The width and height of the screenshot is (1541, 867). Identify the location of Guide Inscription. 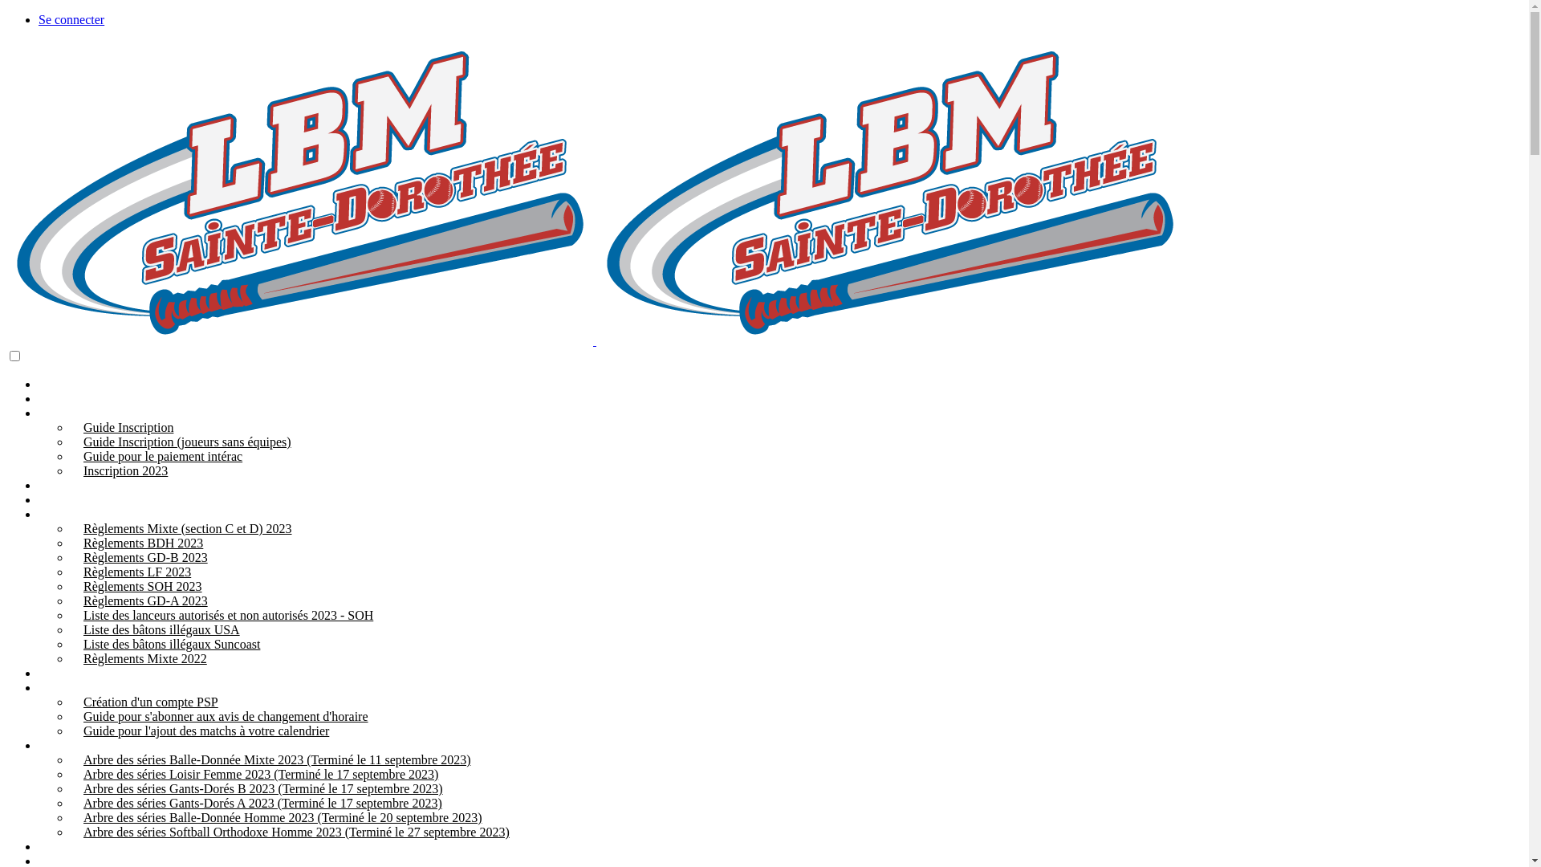
(122, 427).